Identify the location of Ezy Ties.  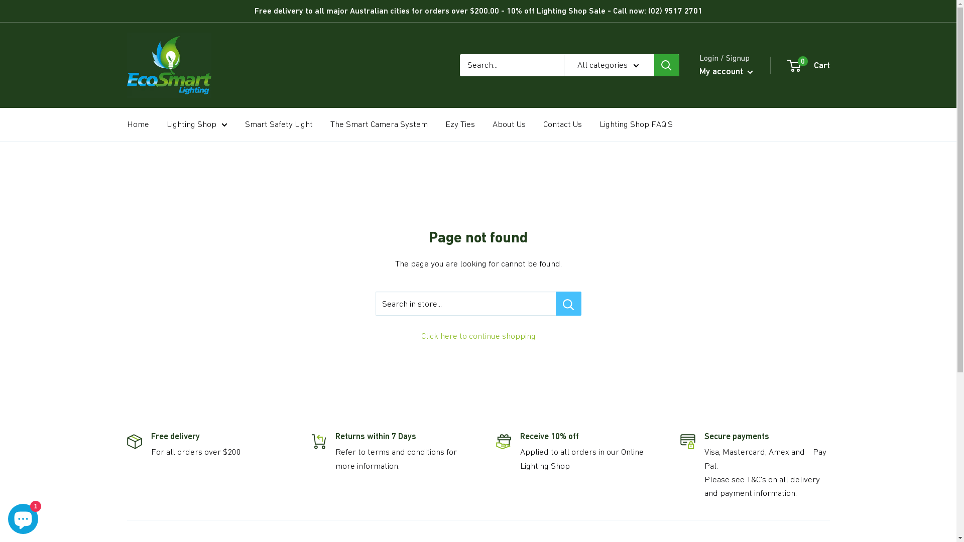
(460, 124).